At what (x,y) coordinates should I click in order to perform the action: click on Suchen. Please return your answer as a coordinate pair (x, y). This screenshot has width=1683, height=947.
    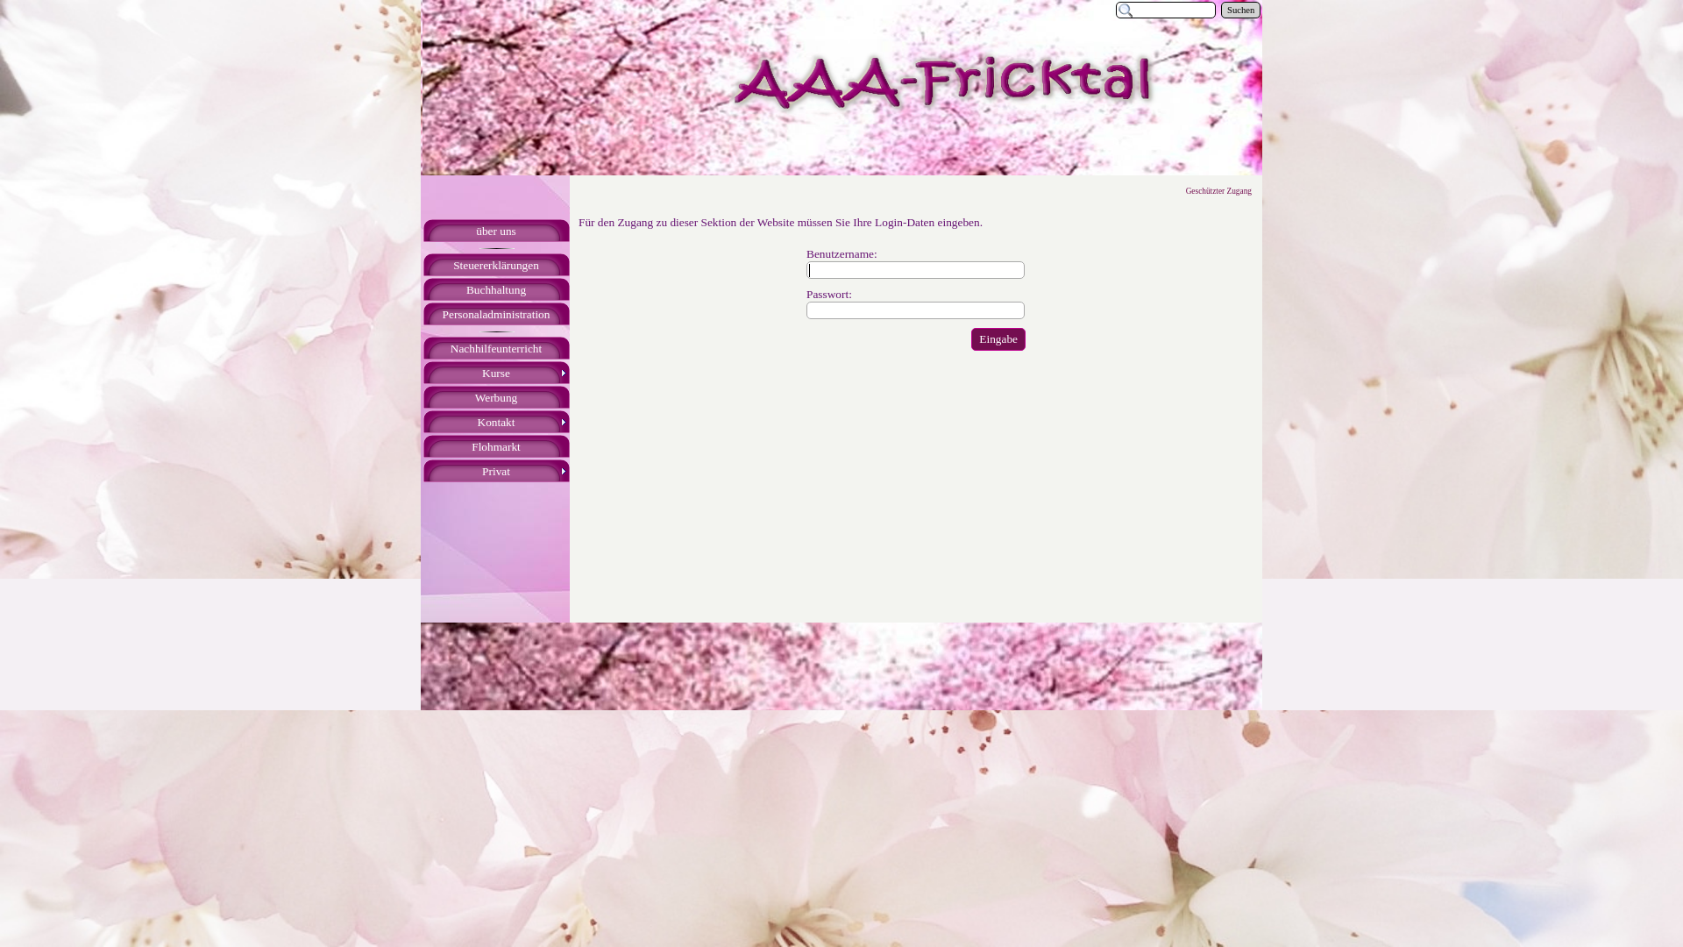
    Looking at the image, I should click on (1241, 11).